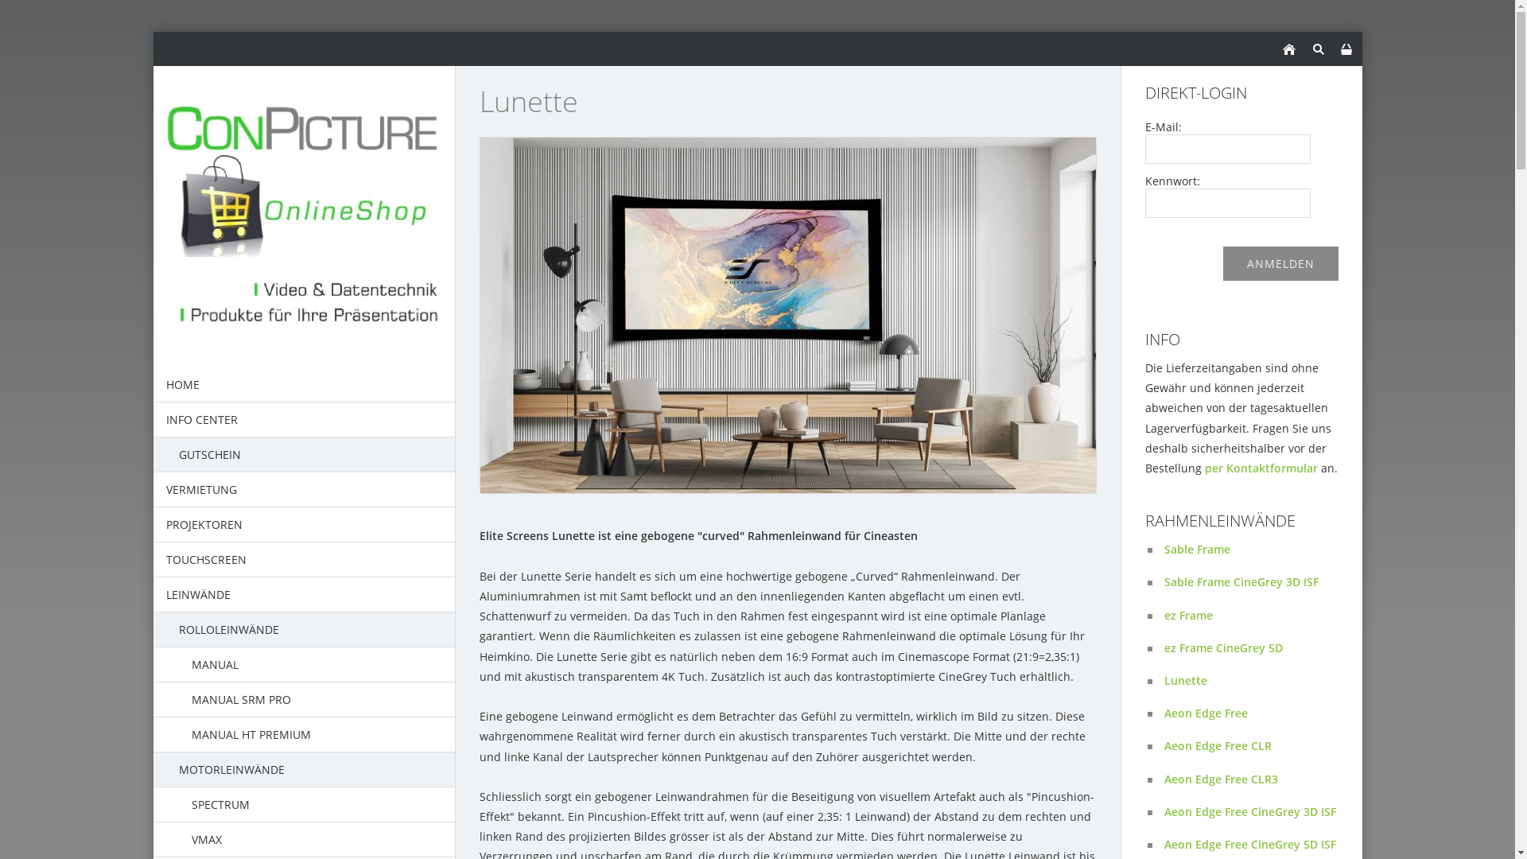 Image resolution: width=1527 pixels, height=859 pixels. I want to click on Lunette, so click(1252, 681).